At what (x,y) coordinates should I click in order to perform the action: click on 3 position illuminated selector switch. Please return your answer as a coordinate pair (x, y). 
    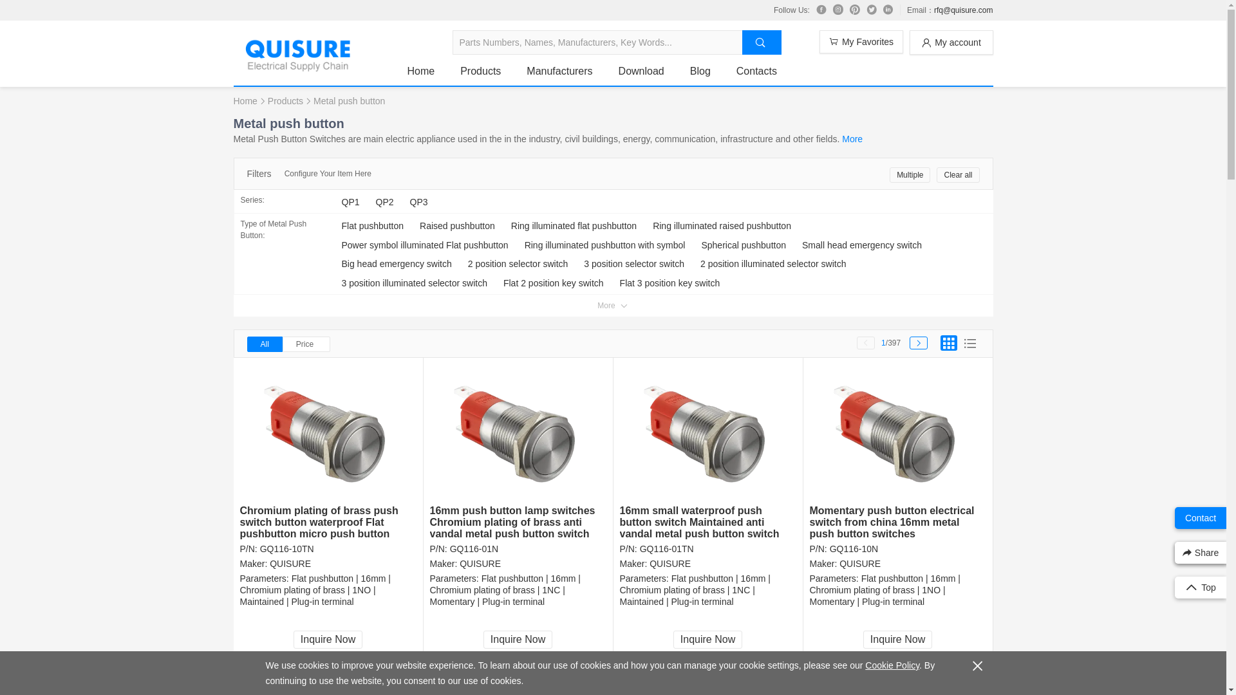
    Looking at the image, I should click on (413, 283).